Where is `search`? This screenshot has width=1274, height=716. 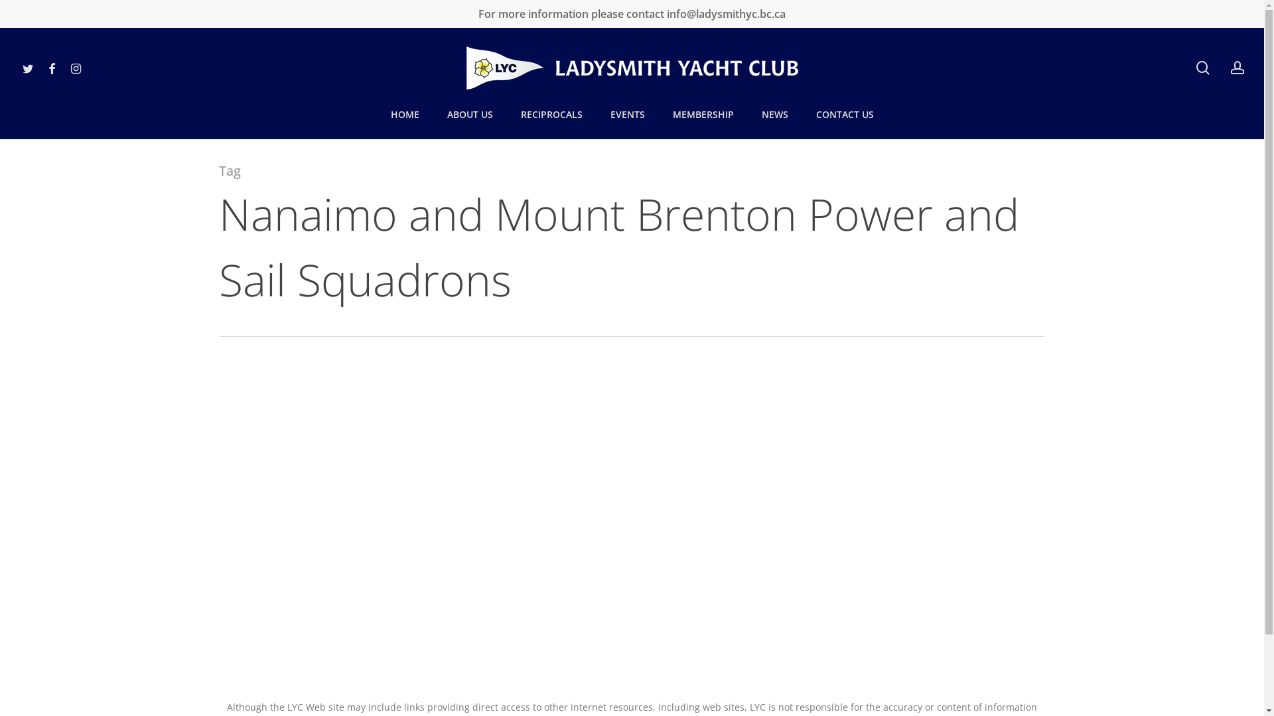 search is located at coordinates (1203, 68).